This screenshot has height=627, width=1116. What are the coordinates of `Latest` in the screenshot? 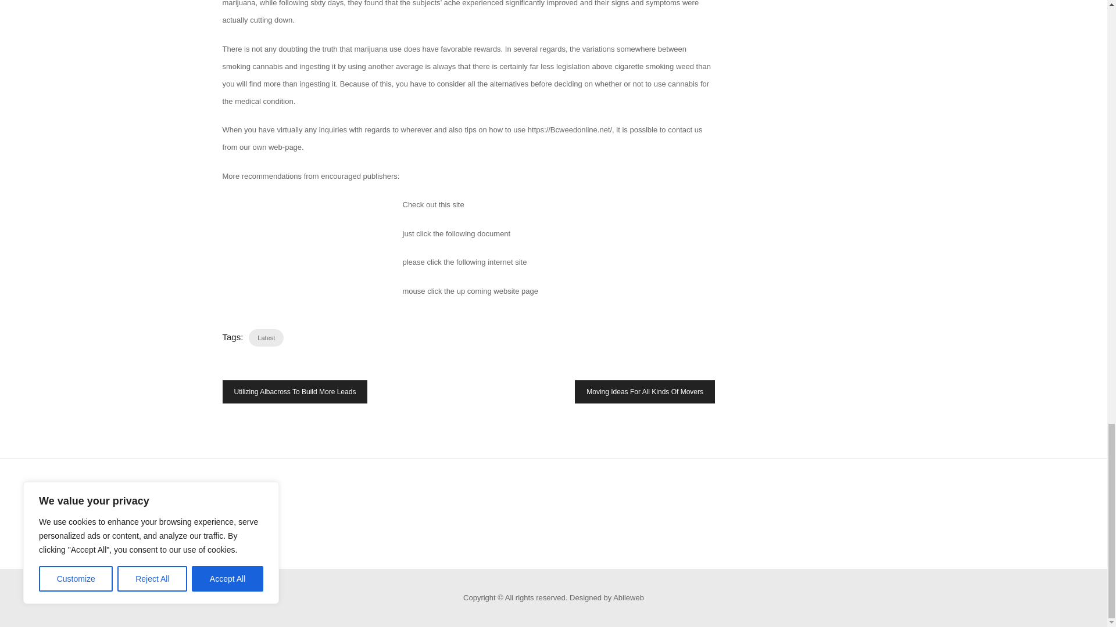 It's located at (266, 338).